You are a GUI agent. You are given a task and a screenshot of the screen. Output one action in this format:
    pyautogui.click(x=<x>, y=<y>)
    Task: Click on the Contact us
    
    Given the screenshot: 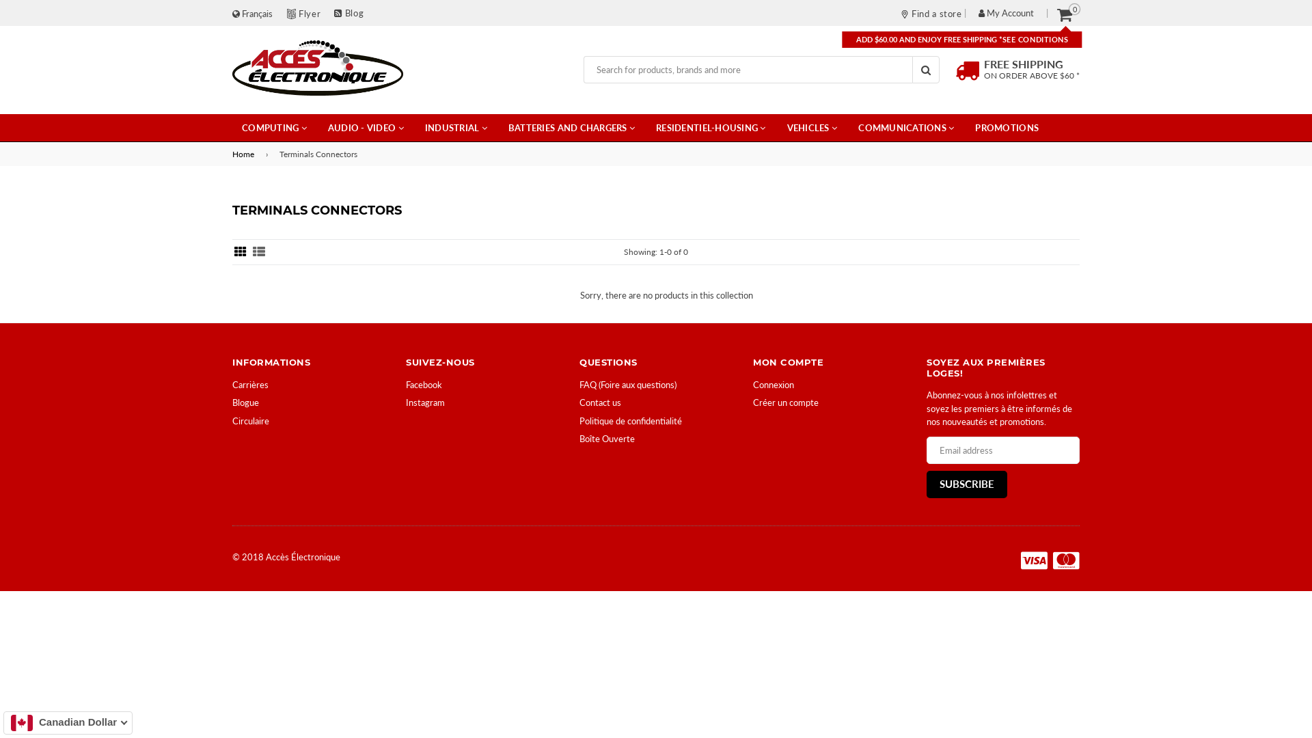 What is the action you would take?
    pyautogui.click(x=600, y=402)
    